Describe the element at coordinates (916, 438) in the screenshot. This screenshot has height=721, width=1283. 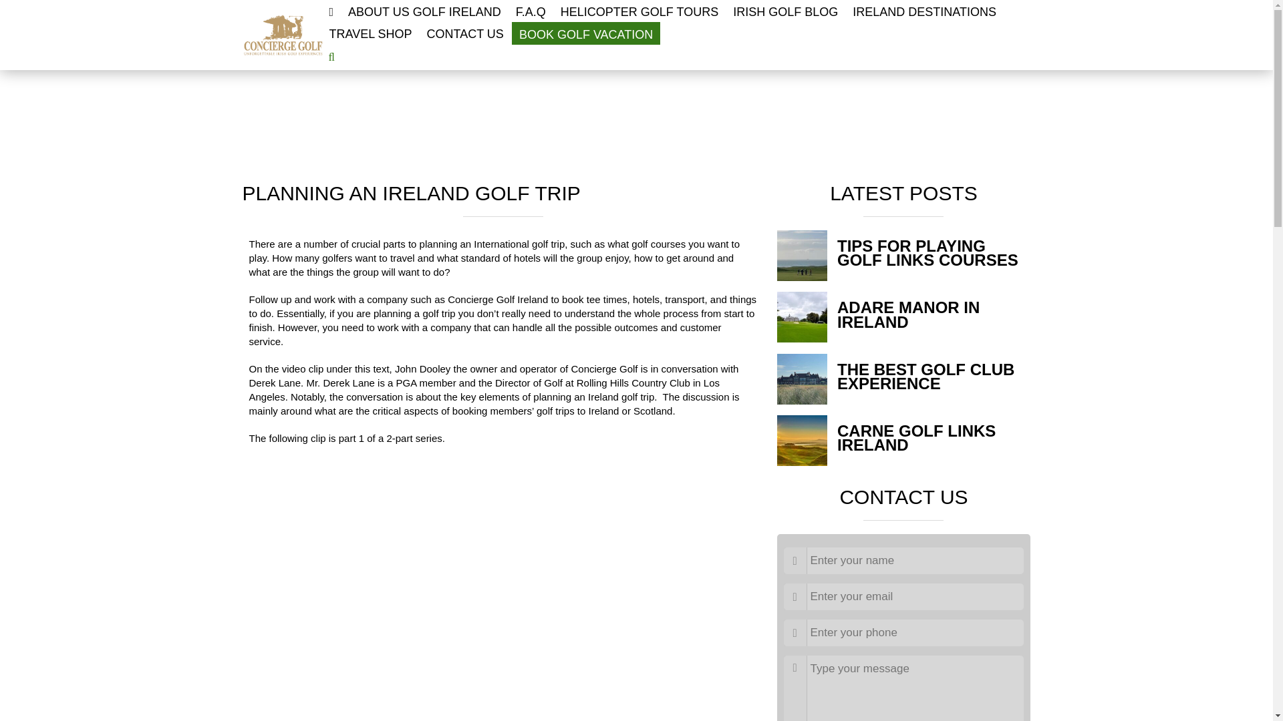
I see `CARNE GOLF LINKS IRELAND` at that location.